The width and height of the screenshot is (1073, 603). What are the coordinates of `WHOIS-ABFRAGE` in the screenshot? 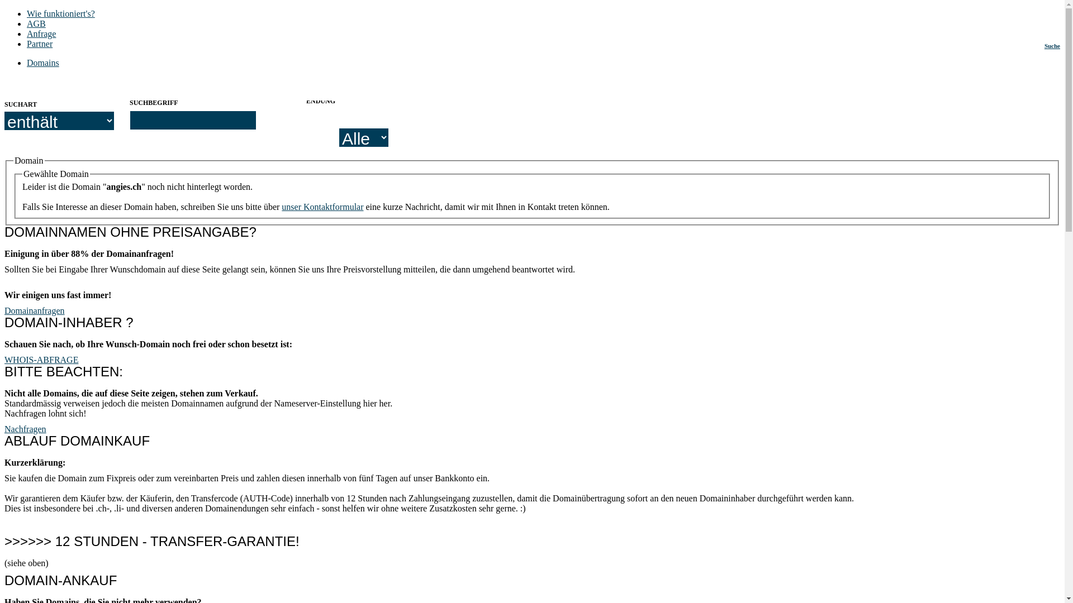 It's located at (41, 360).